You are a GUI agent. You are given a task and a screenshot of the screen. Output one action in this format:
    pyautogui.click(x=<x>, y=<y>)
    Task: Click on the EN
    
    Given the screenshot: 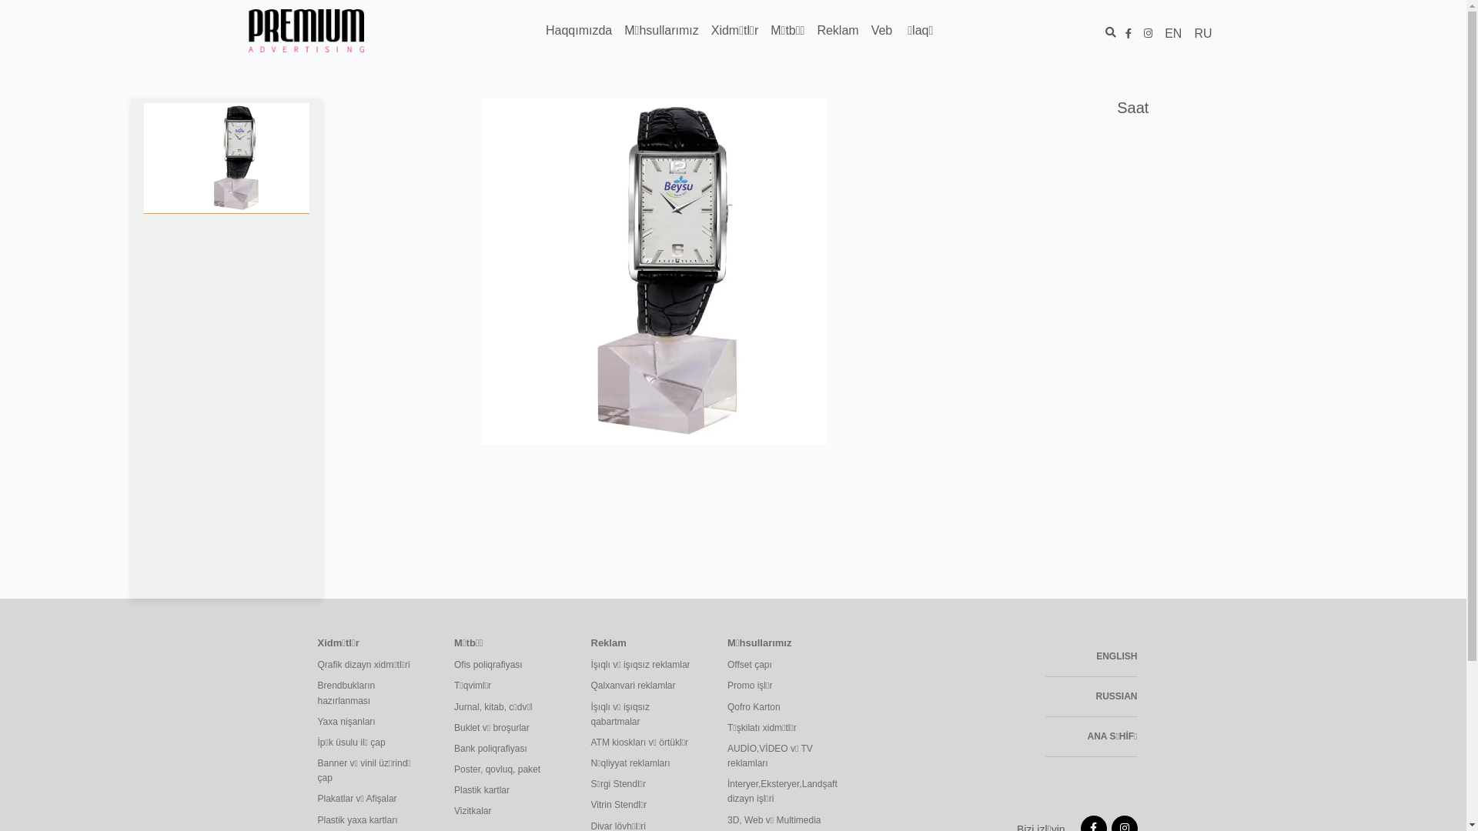 What is the action you would take?
    pyautogui.click(x=1173, y=34)
    